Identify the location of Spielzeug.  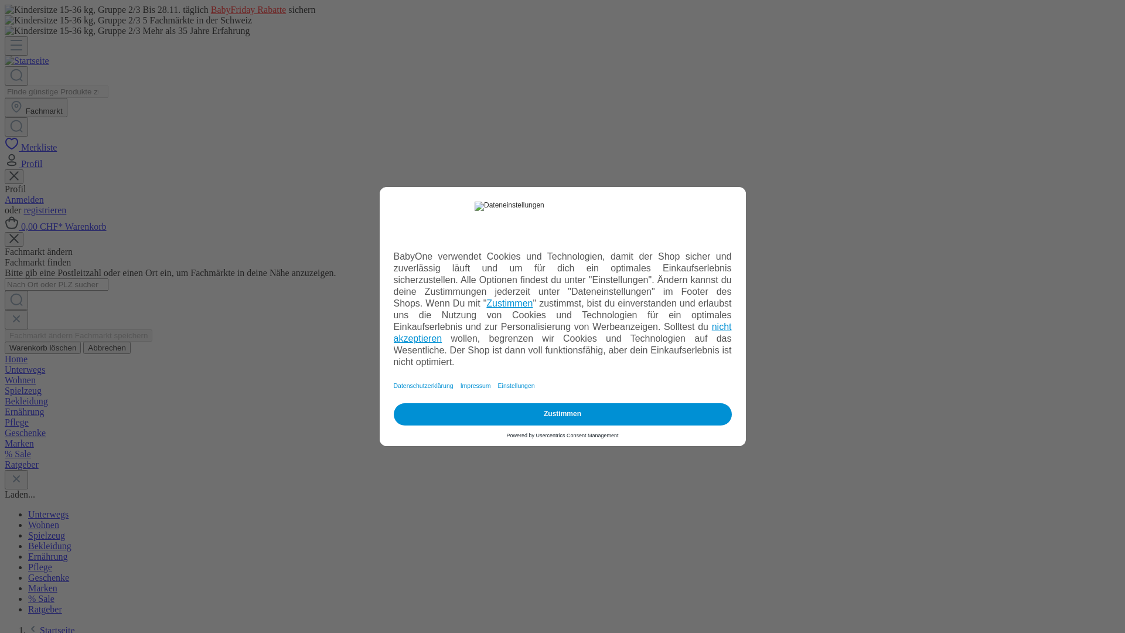
(562, 391).